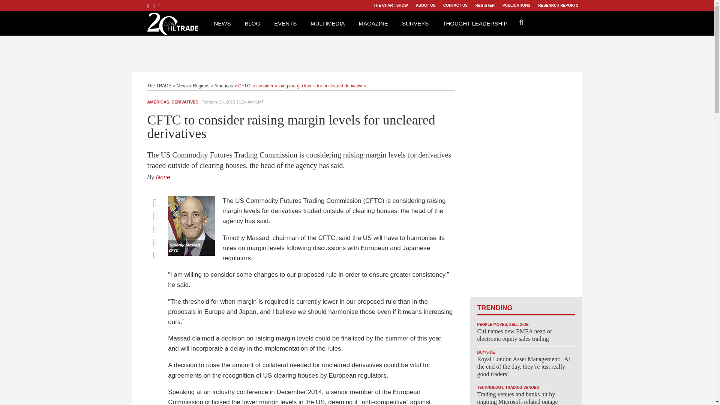 This screenshot has width=720, height=405. Describe the element at coordinates (201, 86) in the screenshot. I see `Go to the Regions Category archives.` at that location.